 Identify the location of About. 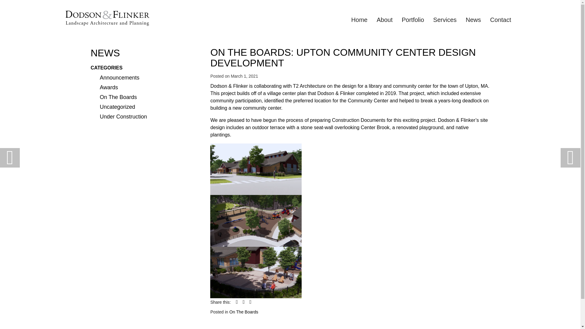
(385, 19).